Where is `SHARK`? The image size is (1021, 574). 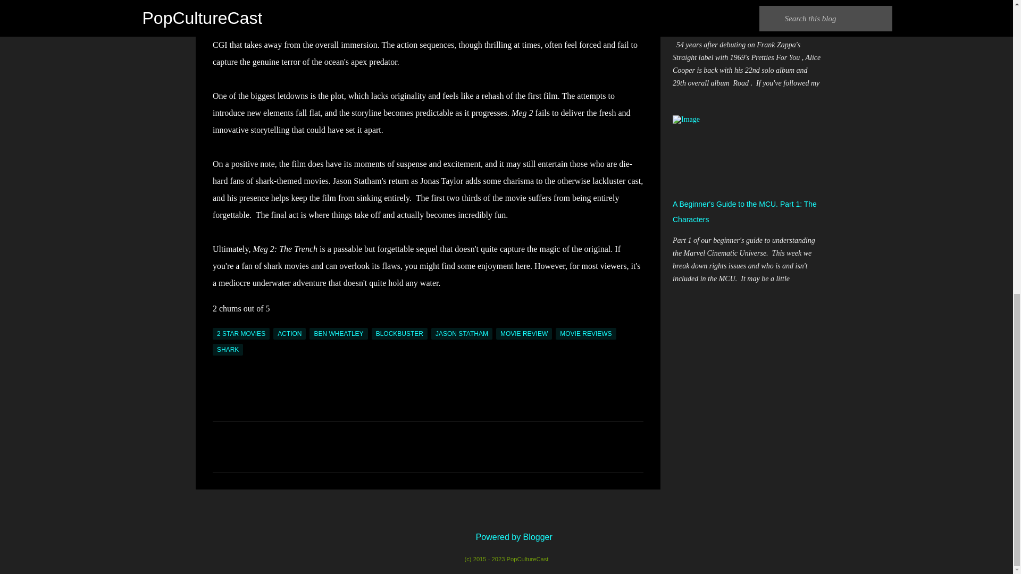
SHARK is located at coordinates (228, 349).